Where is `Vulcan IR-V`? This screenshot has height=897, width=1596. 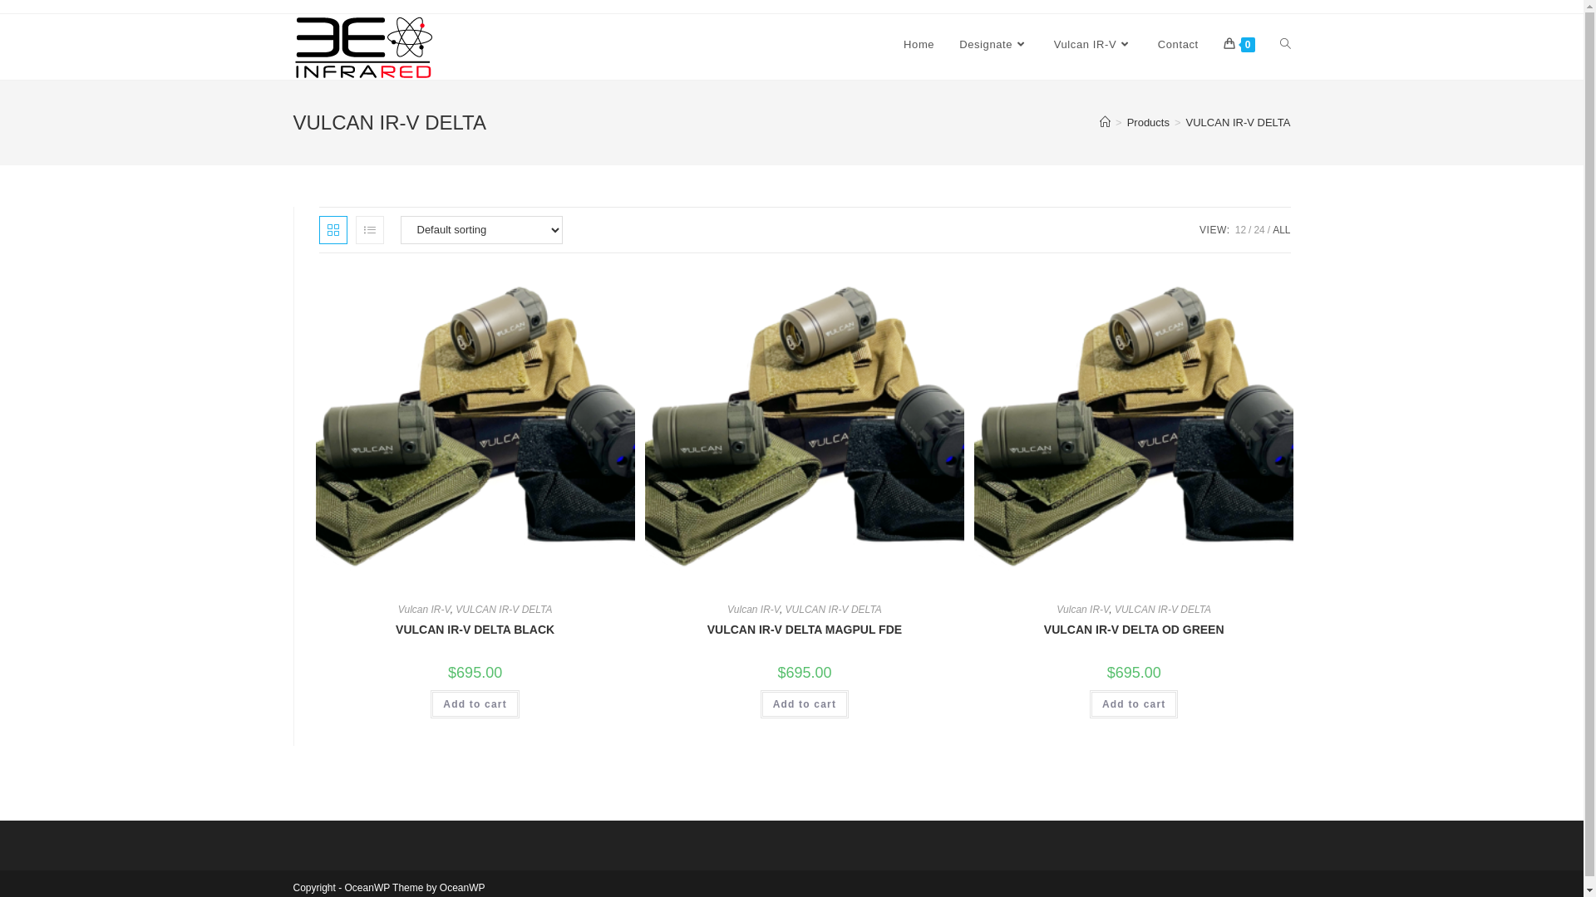
Vulcan IR-V is located at coordinates (1094, 45).